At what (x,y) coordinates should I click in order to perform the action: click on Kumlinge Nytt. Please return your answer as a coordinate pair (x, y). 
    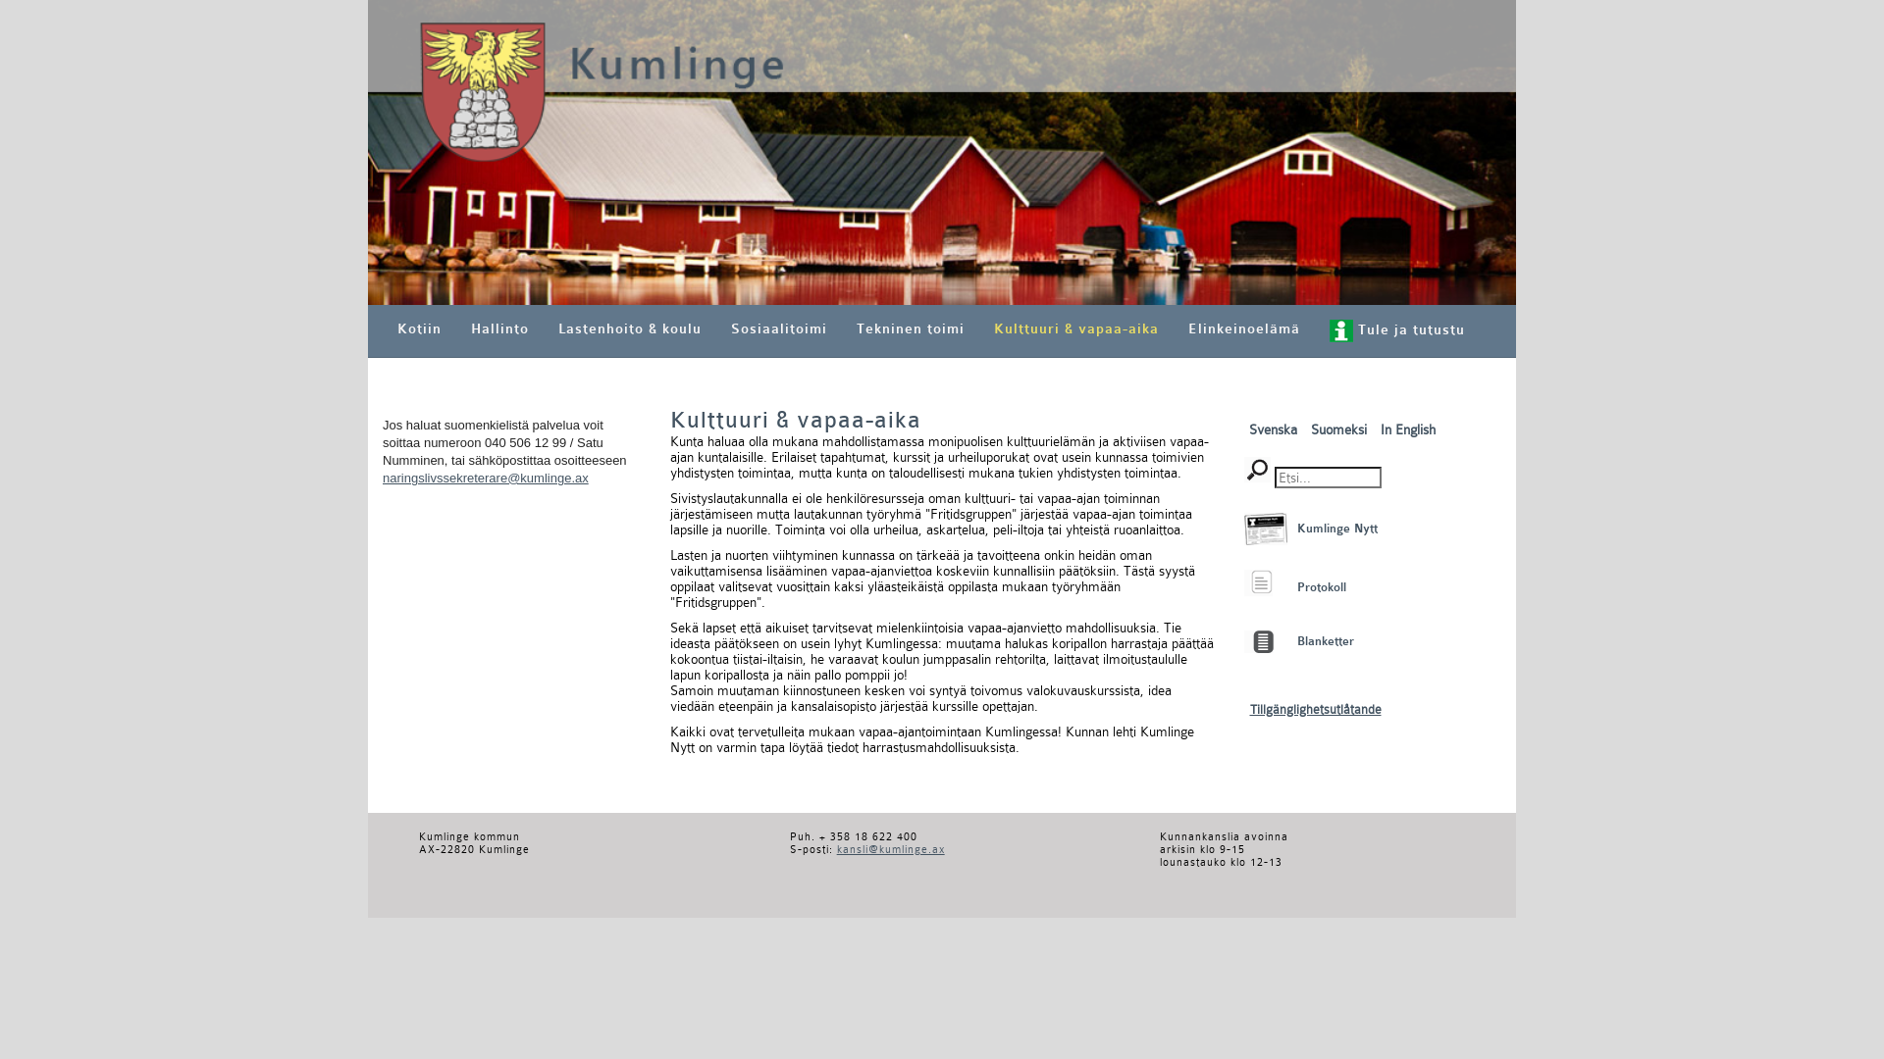
    Looking at the image, I should click on (1266, 529).